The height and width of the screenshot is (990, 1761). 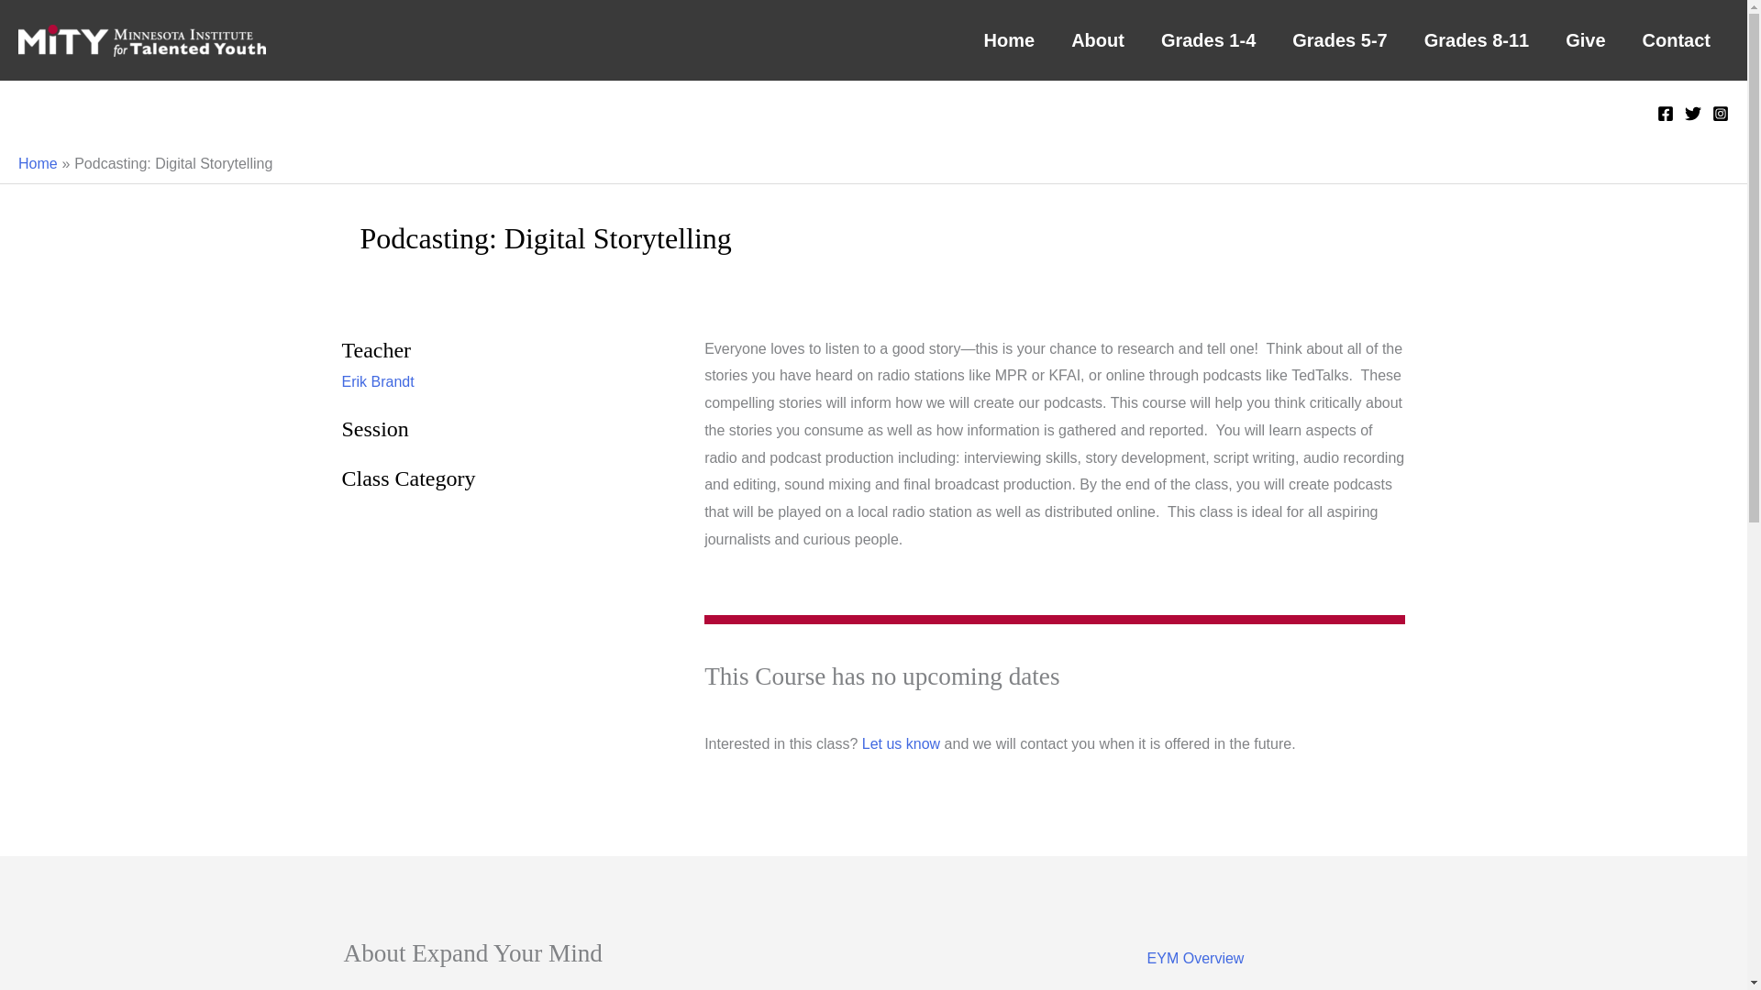 I want to click on Grades 5-7, so click(x=1339, y=40).